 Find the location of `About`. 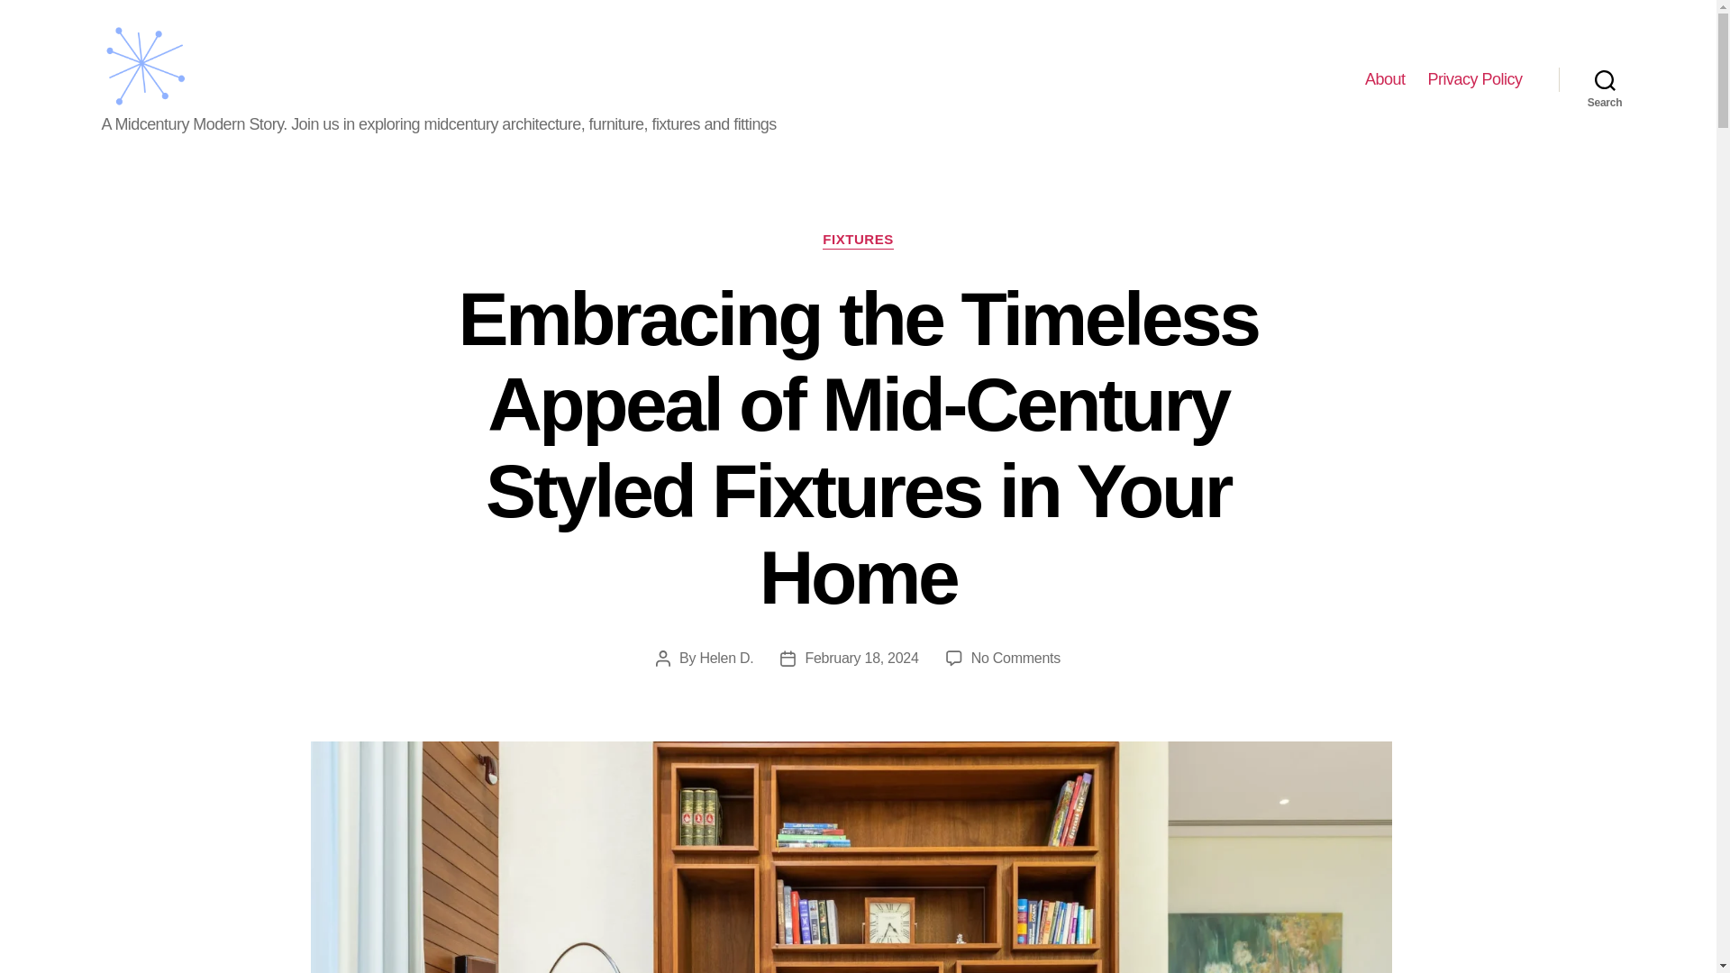

About is located at coordinates (1384, 79).